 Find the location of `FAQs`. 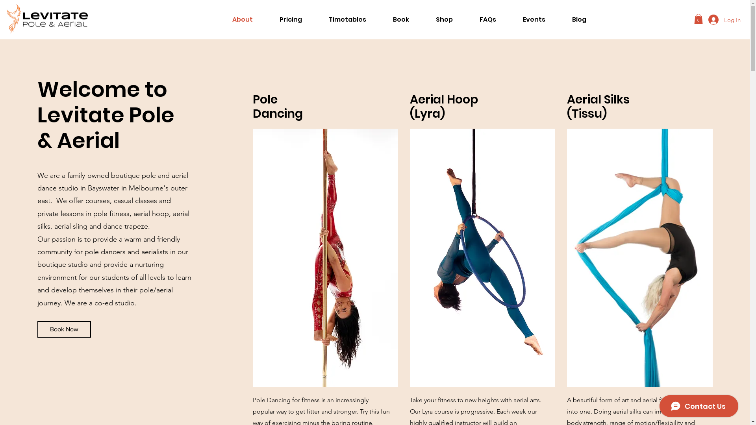

FAQs is located at coordinates (488, 20).